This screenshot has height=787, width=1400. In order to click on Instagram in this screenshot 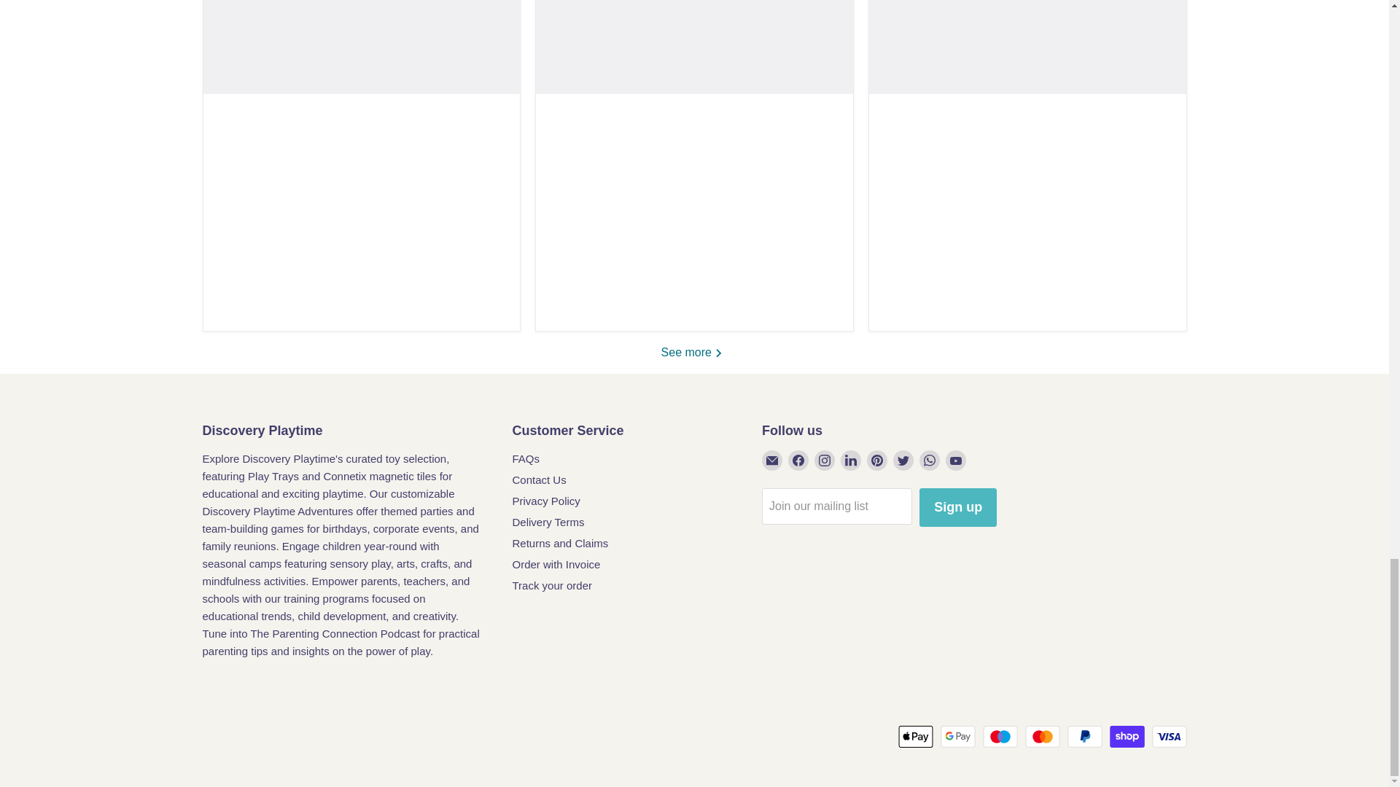, I will do `click(824, 460)`.